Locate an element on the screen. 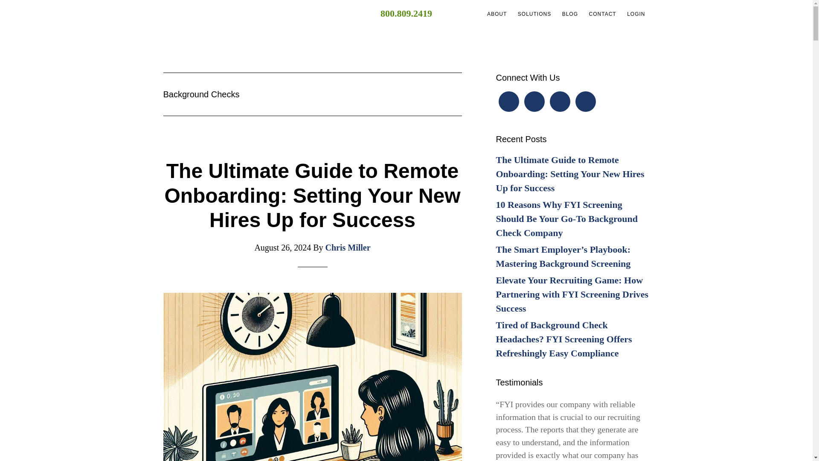 The height and width of the screenshot is (461, 819). FYI EMPLOYEE BACKGROUND SCREENING is located at coordinates (240, 15).